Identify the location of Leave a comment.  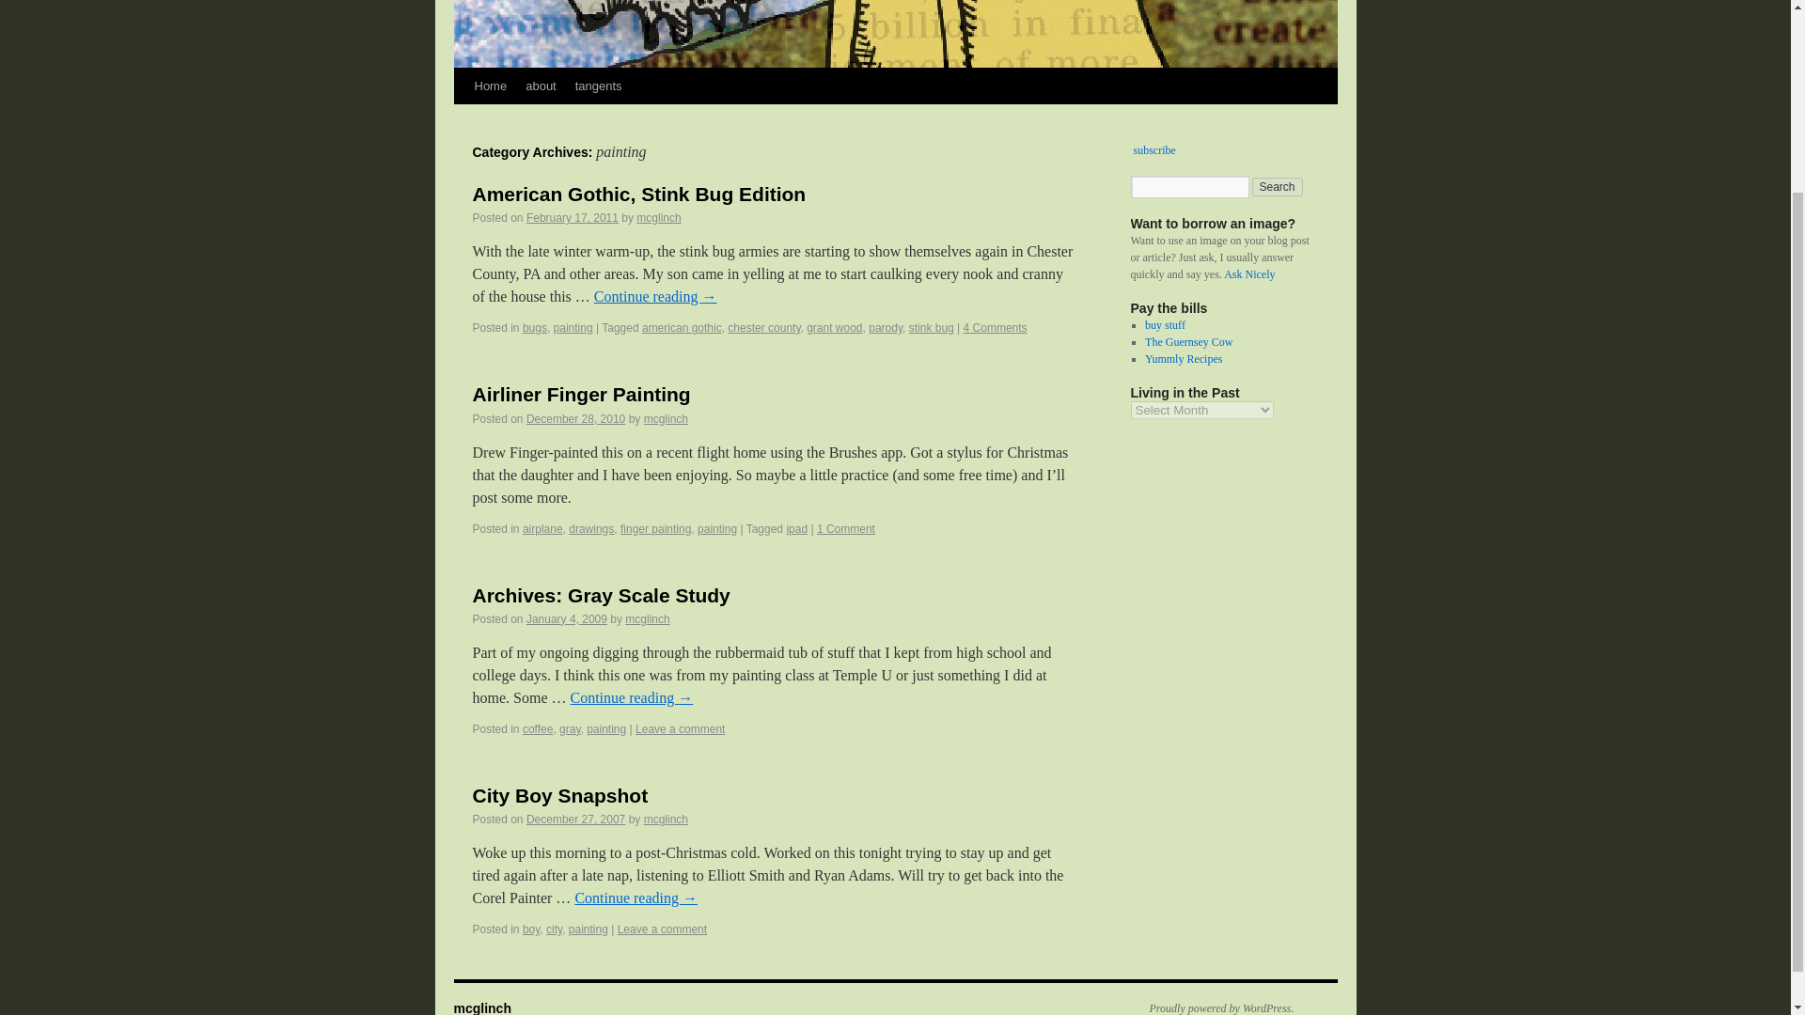
(680, 729).